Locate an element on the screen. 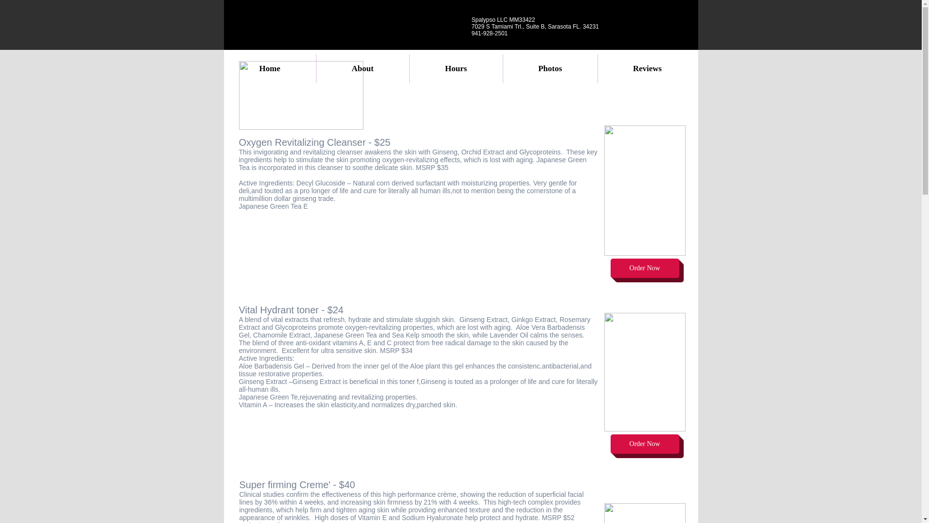 This screenshot has height=523, width=929. Home is located at coordinates (270, 69).